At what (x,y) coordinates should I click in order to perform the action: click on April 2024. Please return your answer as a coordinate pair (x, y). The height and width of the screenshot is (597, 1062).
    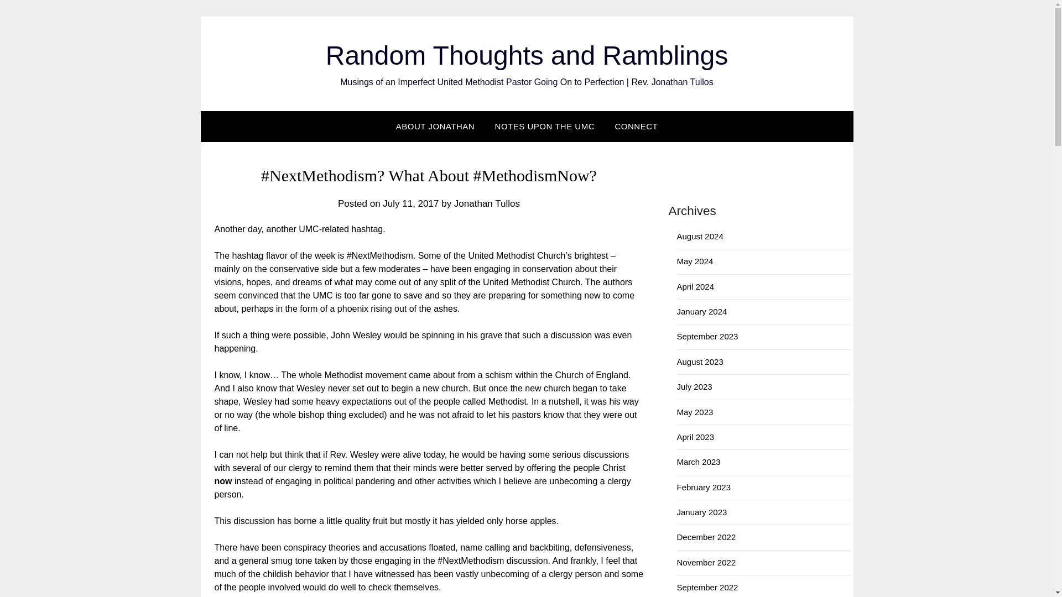
    Looking at the image, I should click on (696, 286).